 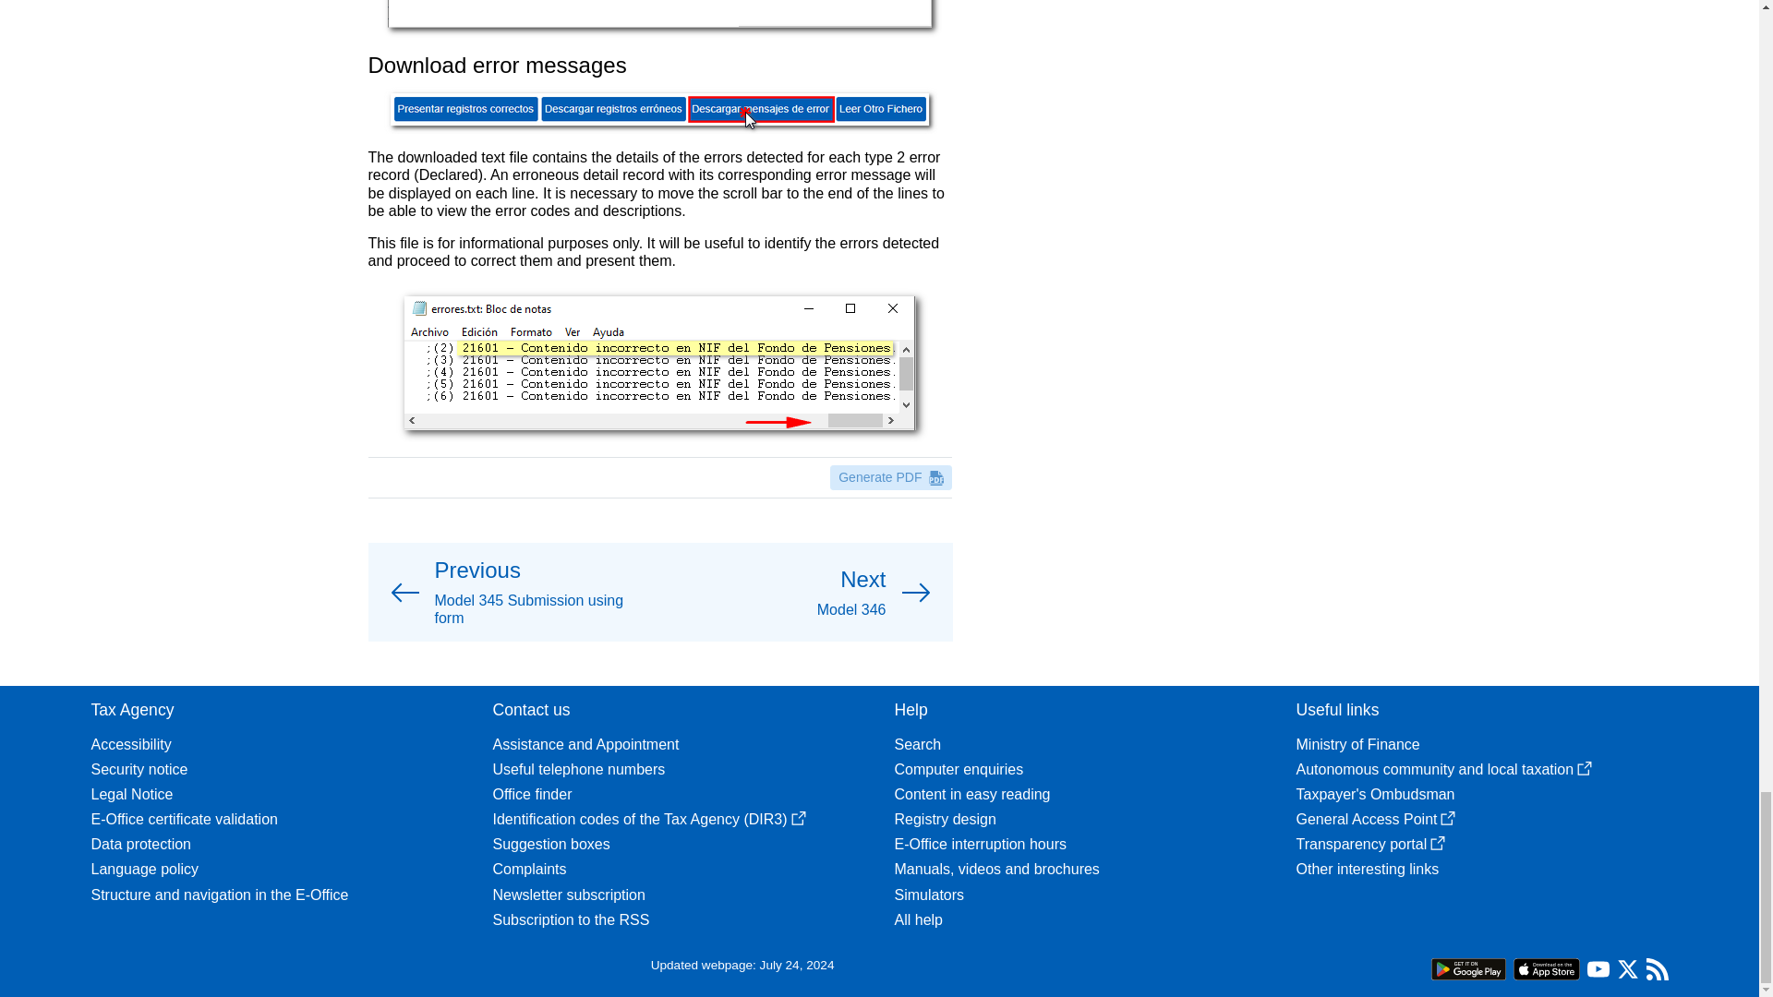 What do you see at coordinates (798, 819) in the screenshot?
I see `Opens in a new window` at bounding box center [798, 819].